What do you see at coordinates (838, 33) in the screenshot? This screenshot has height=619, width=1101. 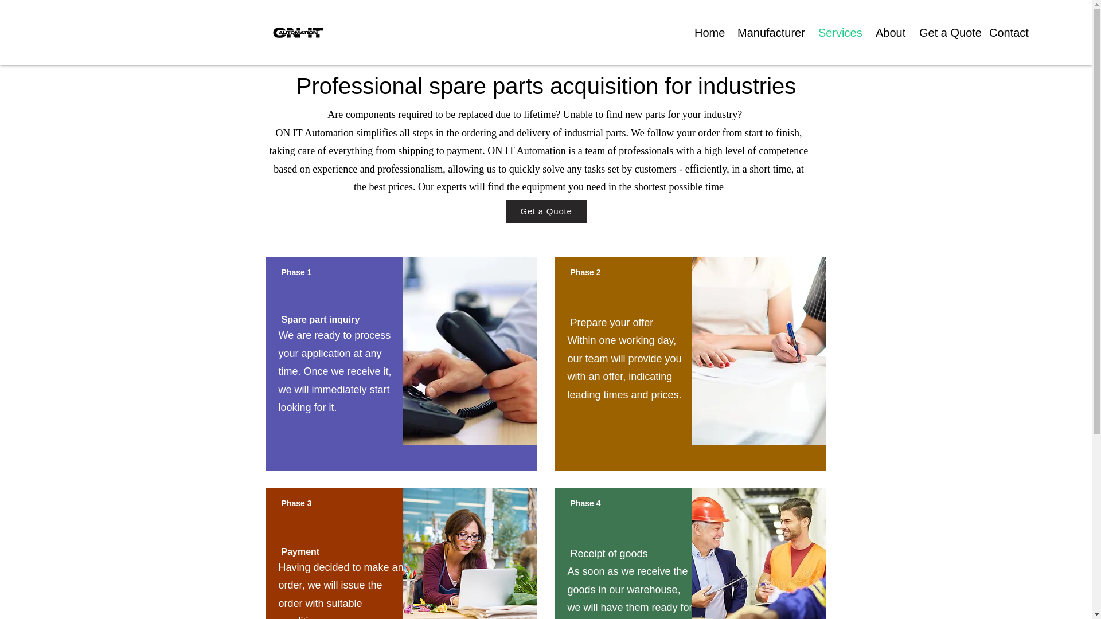 I see `Services` at bounding box center [838, 33].